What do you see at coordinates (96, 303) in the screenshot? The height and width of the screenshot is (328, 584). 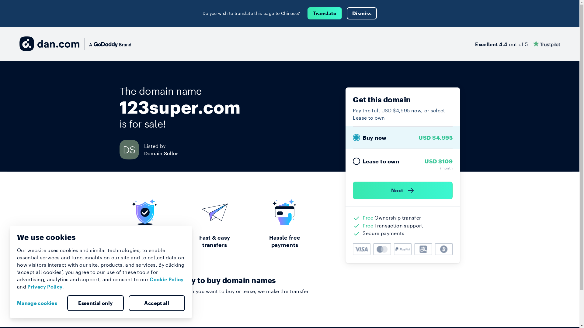 I see `Essential only` at bounding box center [96, 303].